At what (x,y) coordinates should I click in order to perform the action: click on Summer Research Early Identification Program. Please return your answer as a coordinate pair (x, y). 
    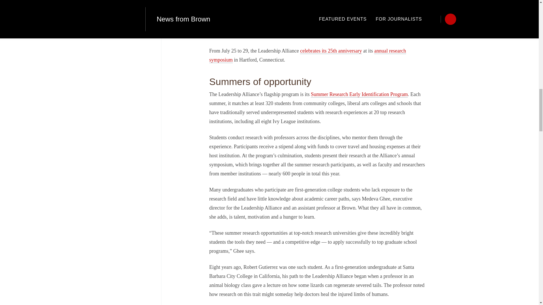
    Looking at the image, I should click on (359, 94).